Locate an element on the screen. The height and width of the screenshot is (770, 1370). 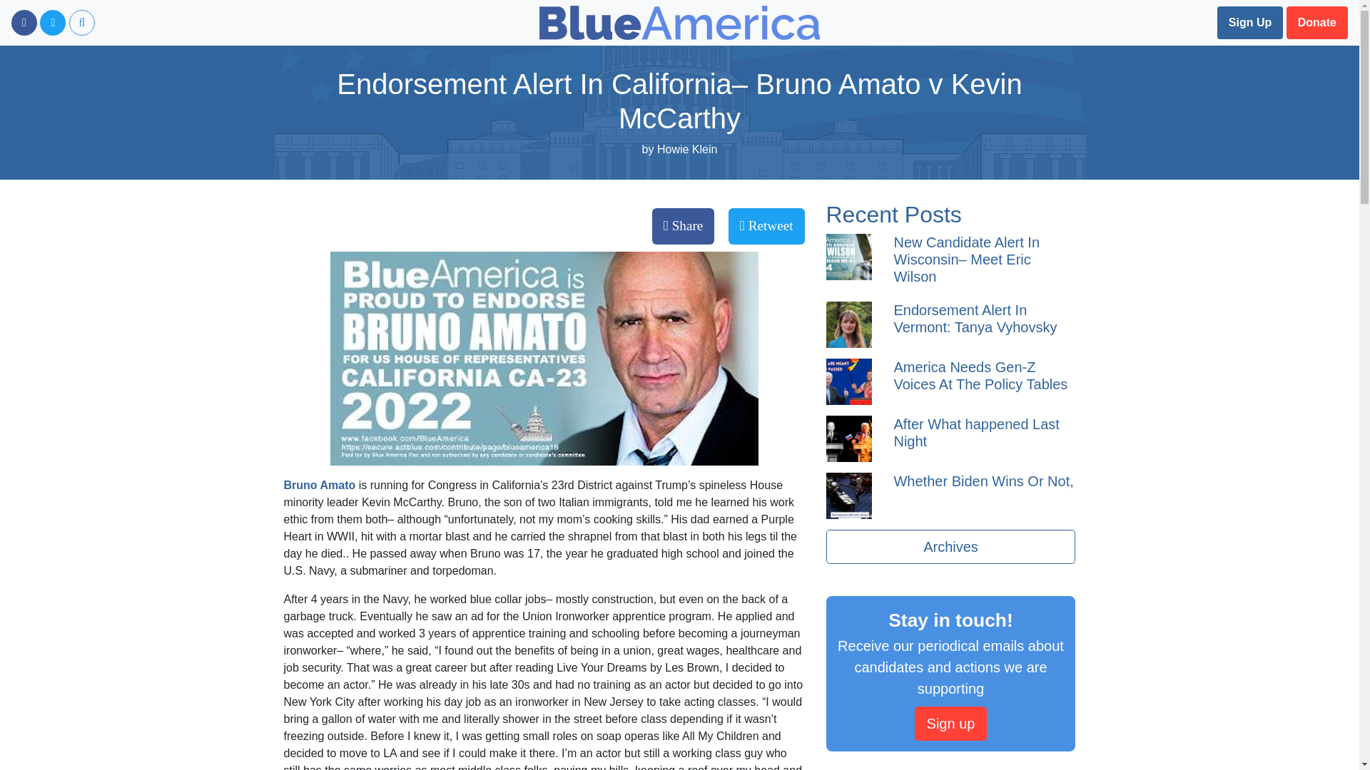
Follow us on Twitter is located at coordinates (53, 23).